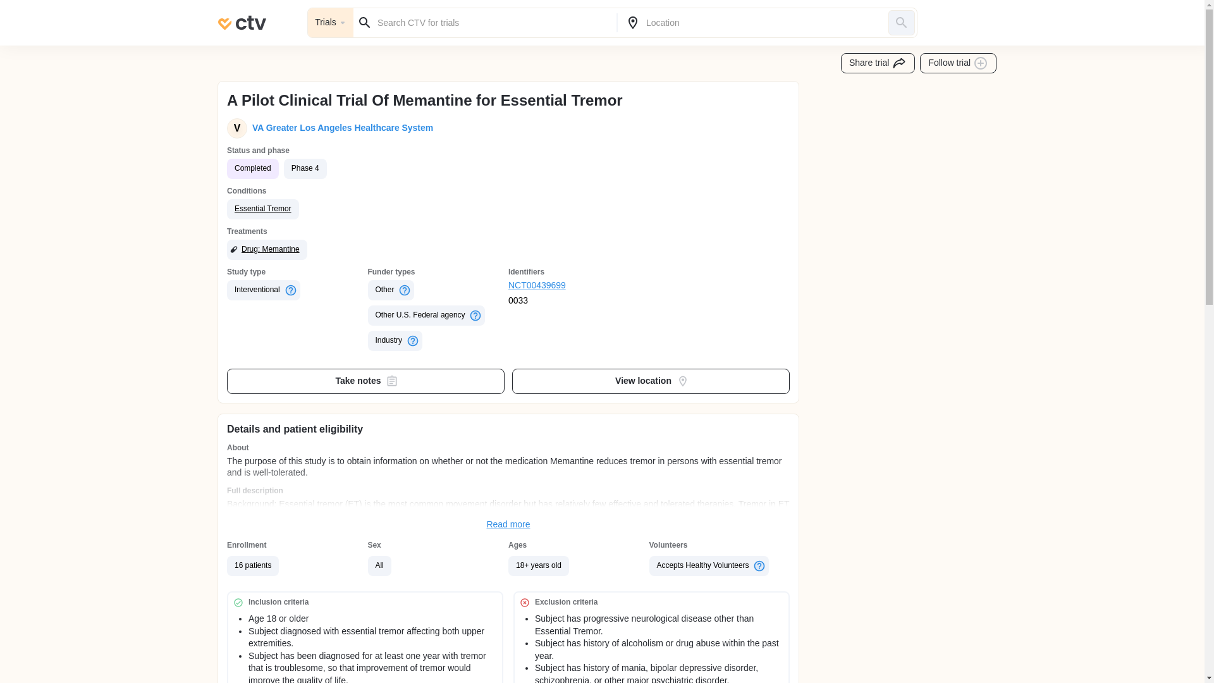  What do you see at coordinates (365, 381) in the screenshot?
I see `Take notes` at bounding box center [365, 381].